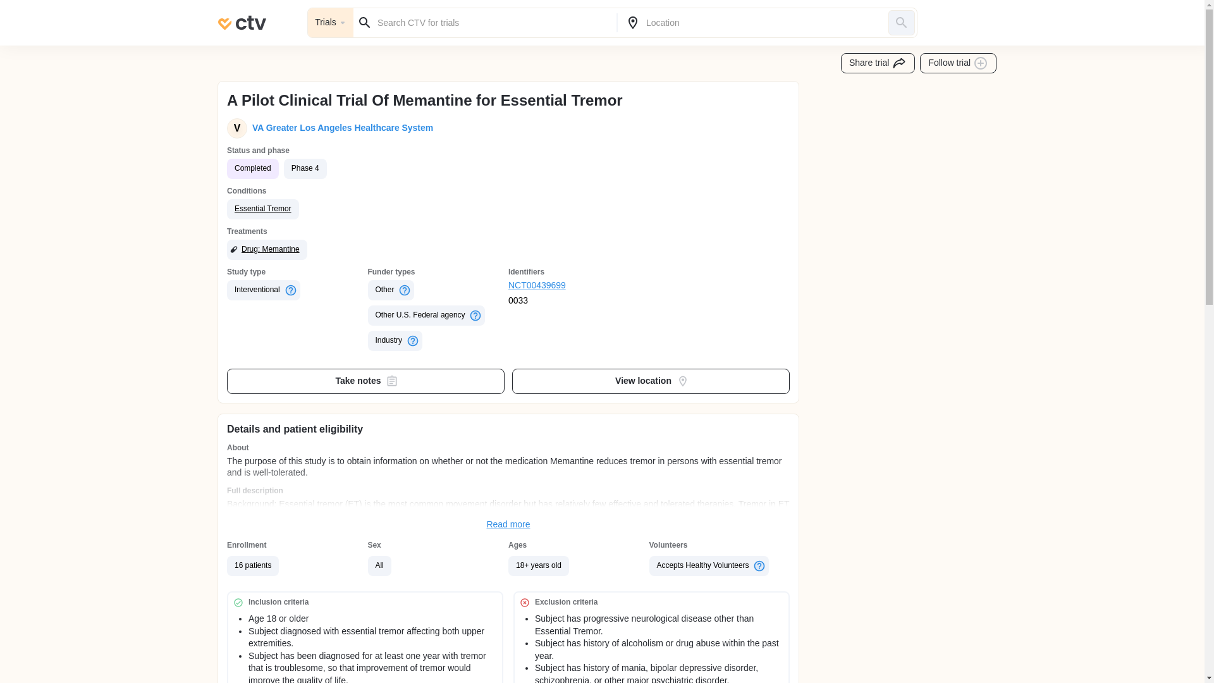  What do you see at coordinates (365, 381) in the screenshot?
I see `Take notes` at bounding box center [365, 381].